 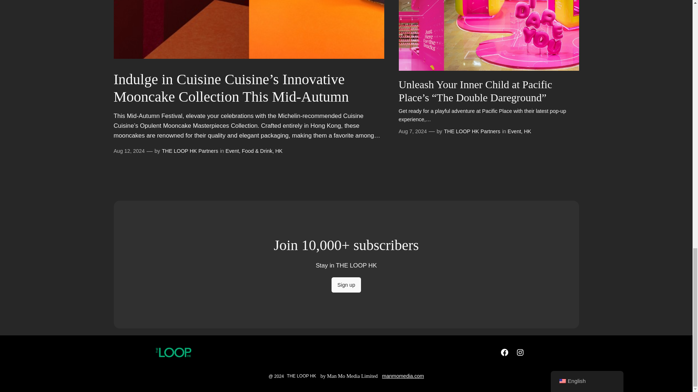 I want to click on Facebook, so click(x=505, y=352).